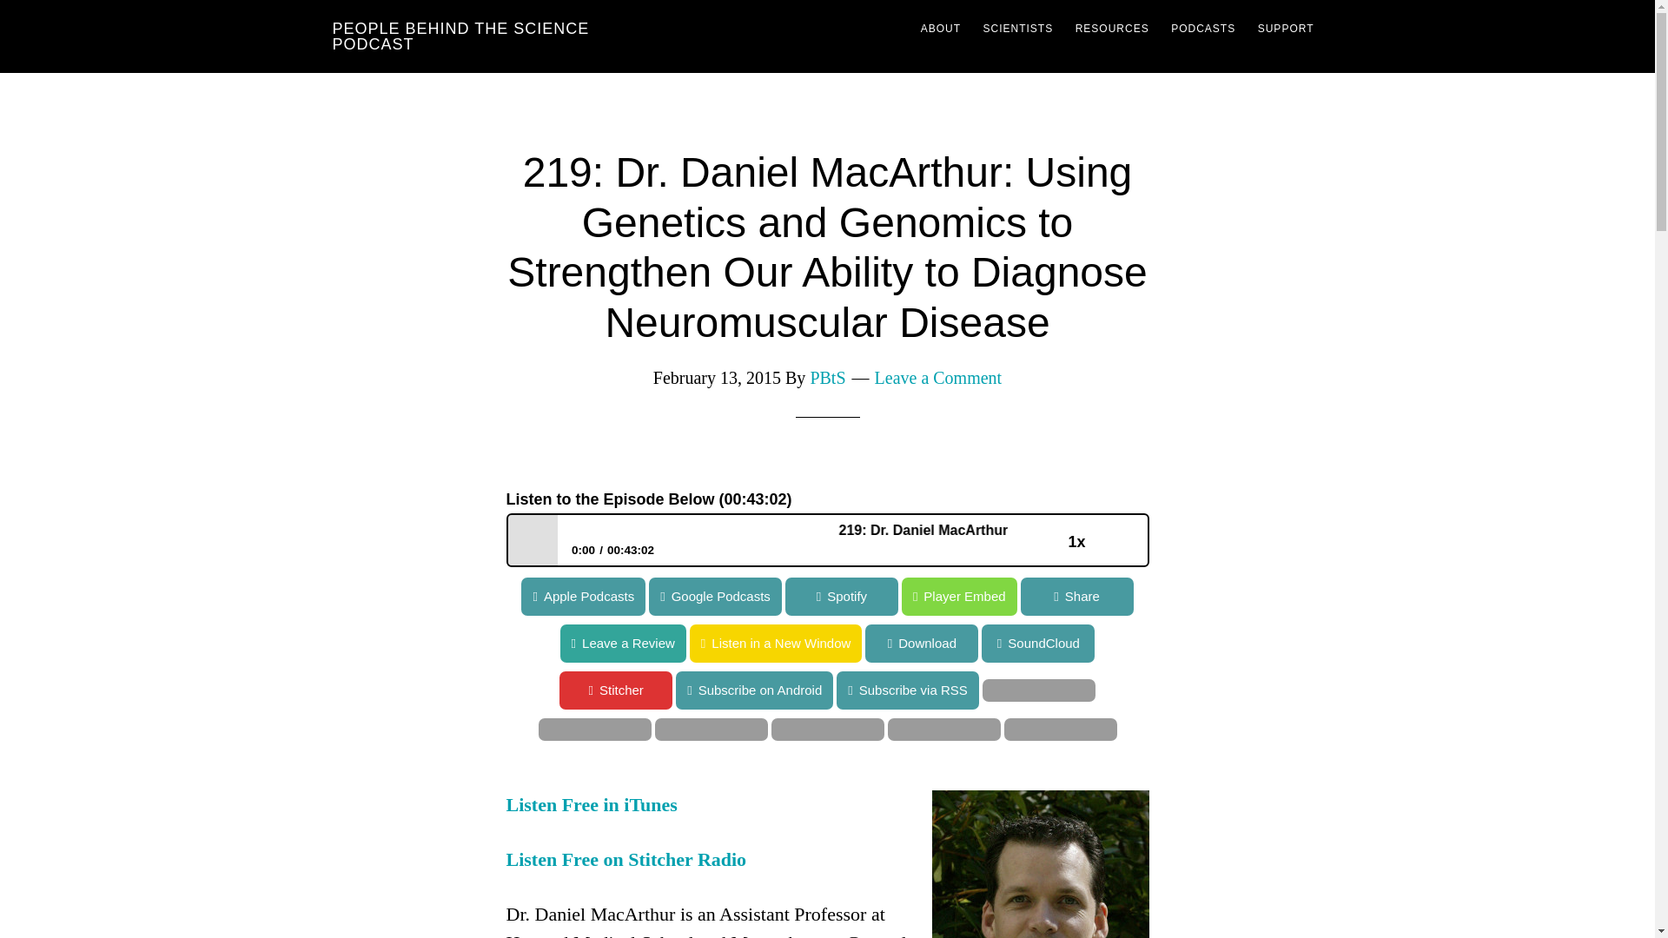  Describe the element at coordinates (940, 28) in the screenshot. I see `ABOUT` at that location.